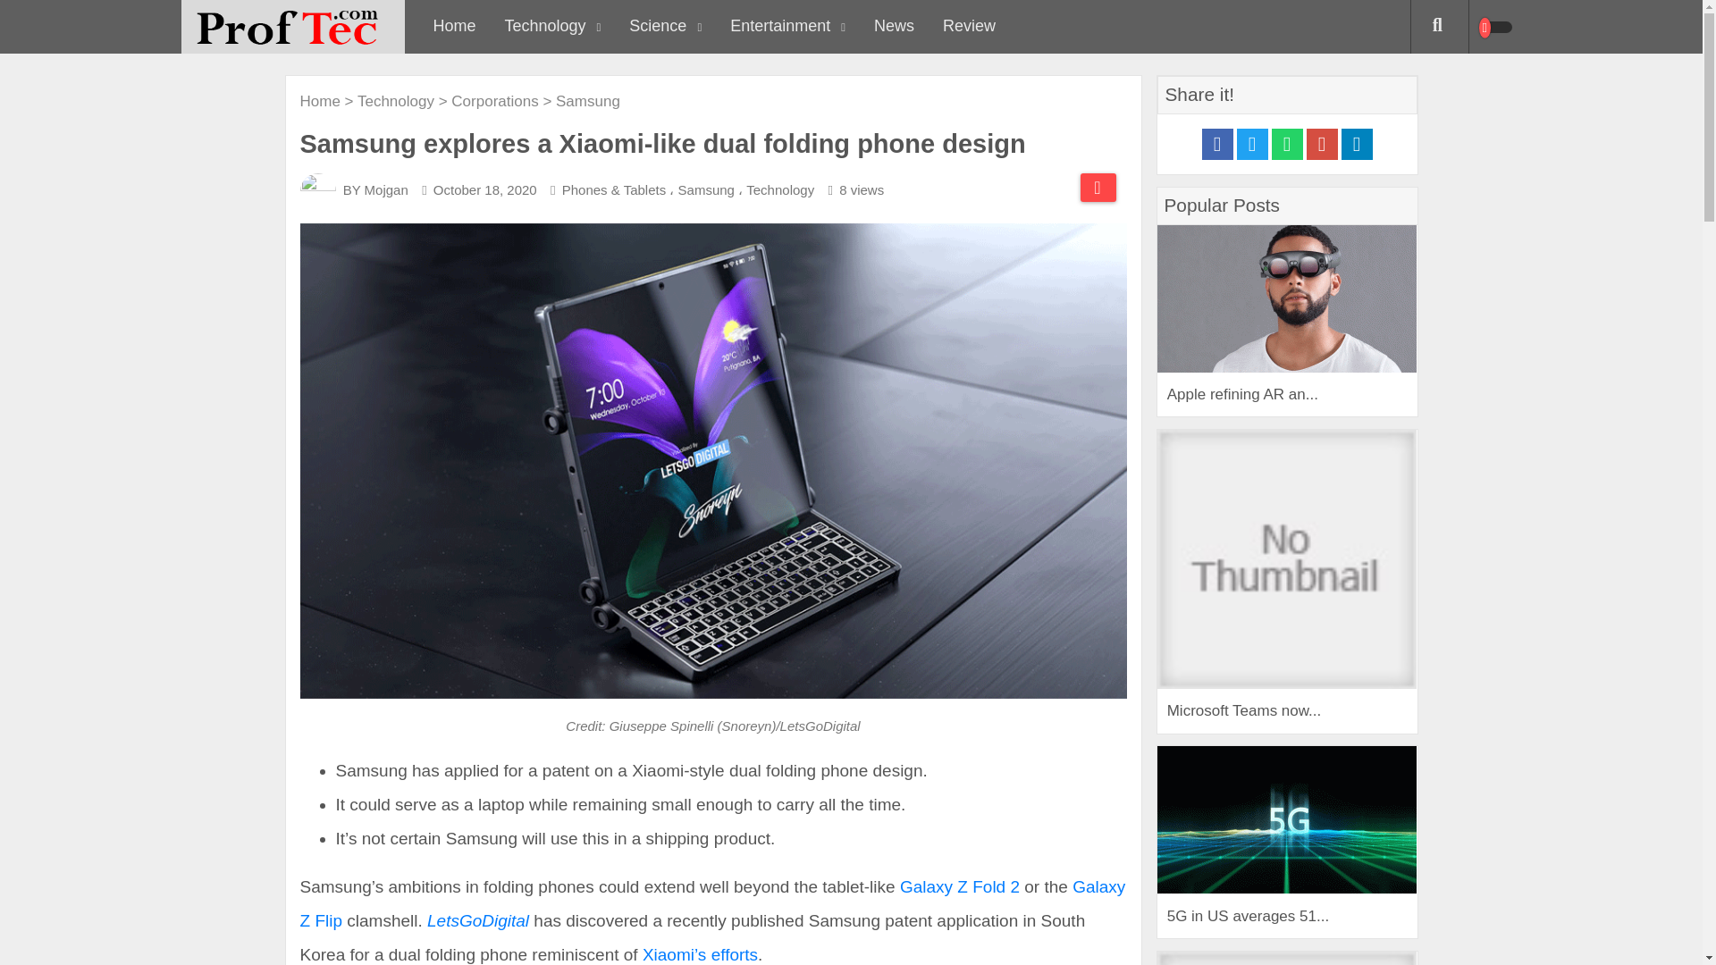  What do you see at coordinates (1252, 144) in the screenshot?
I see `share with twitter` at bounding box center [1252, 144].